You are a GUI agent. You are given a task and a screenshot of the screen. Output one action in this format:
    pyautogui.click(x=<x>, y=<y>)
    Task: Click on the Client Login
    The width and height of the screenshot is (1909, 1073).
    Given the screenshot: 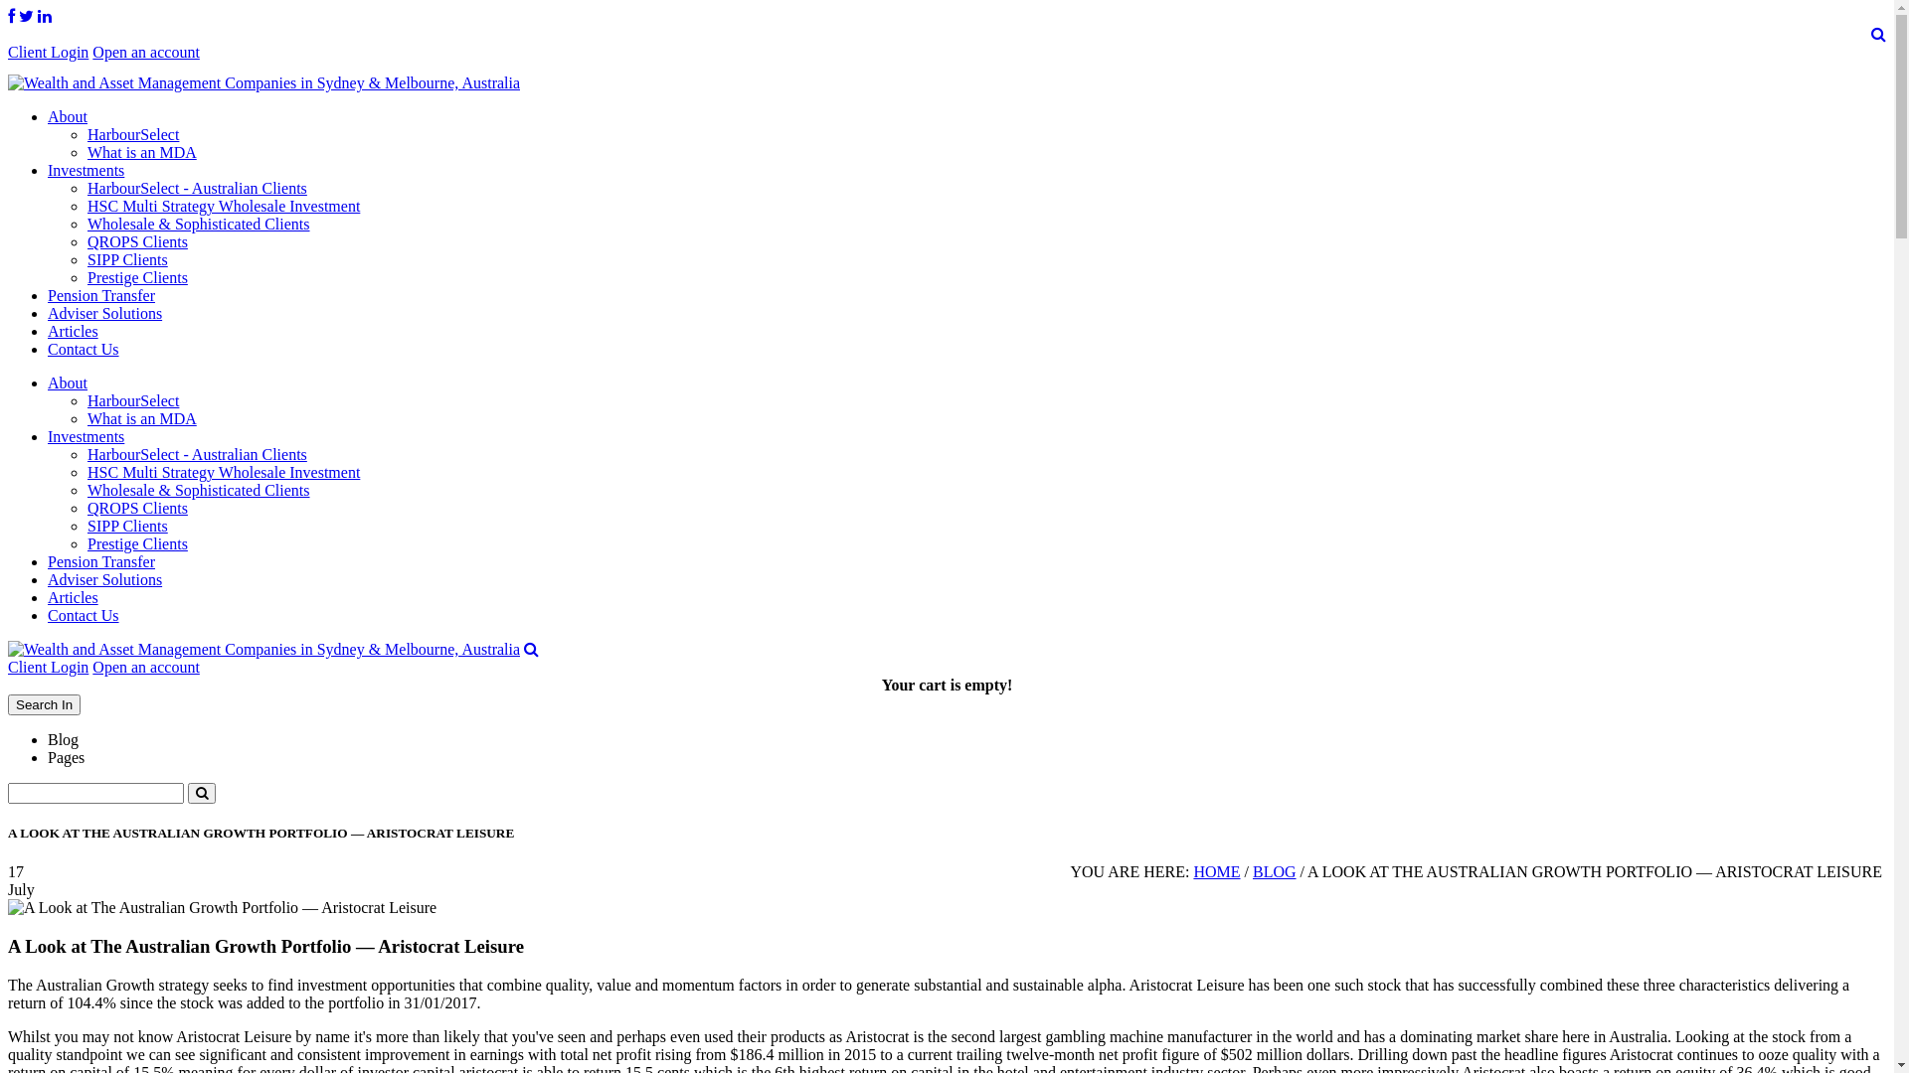 What is the action you would take?
    pyautogui.click(x=48, y=52)
    